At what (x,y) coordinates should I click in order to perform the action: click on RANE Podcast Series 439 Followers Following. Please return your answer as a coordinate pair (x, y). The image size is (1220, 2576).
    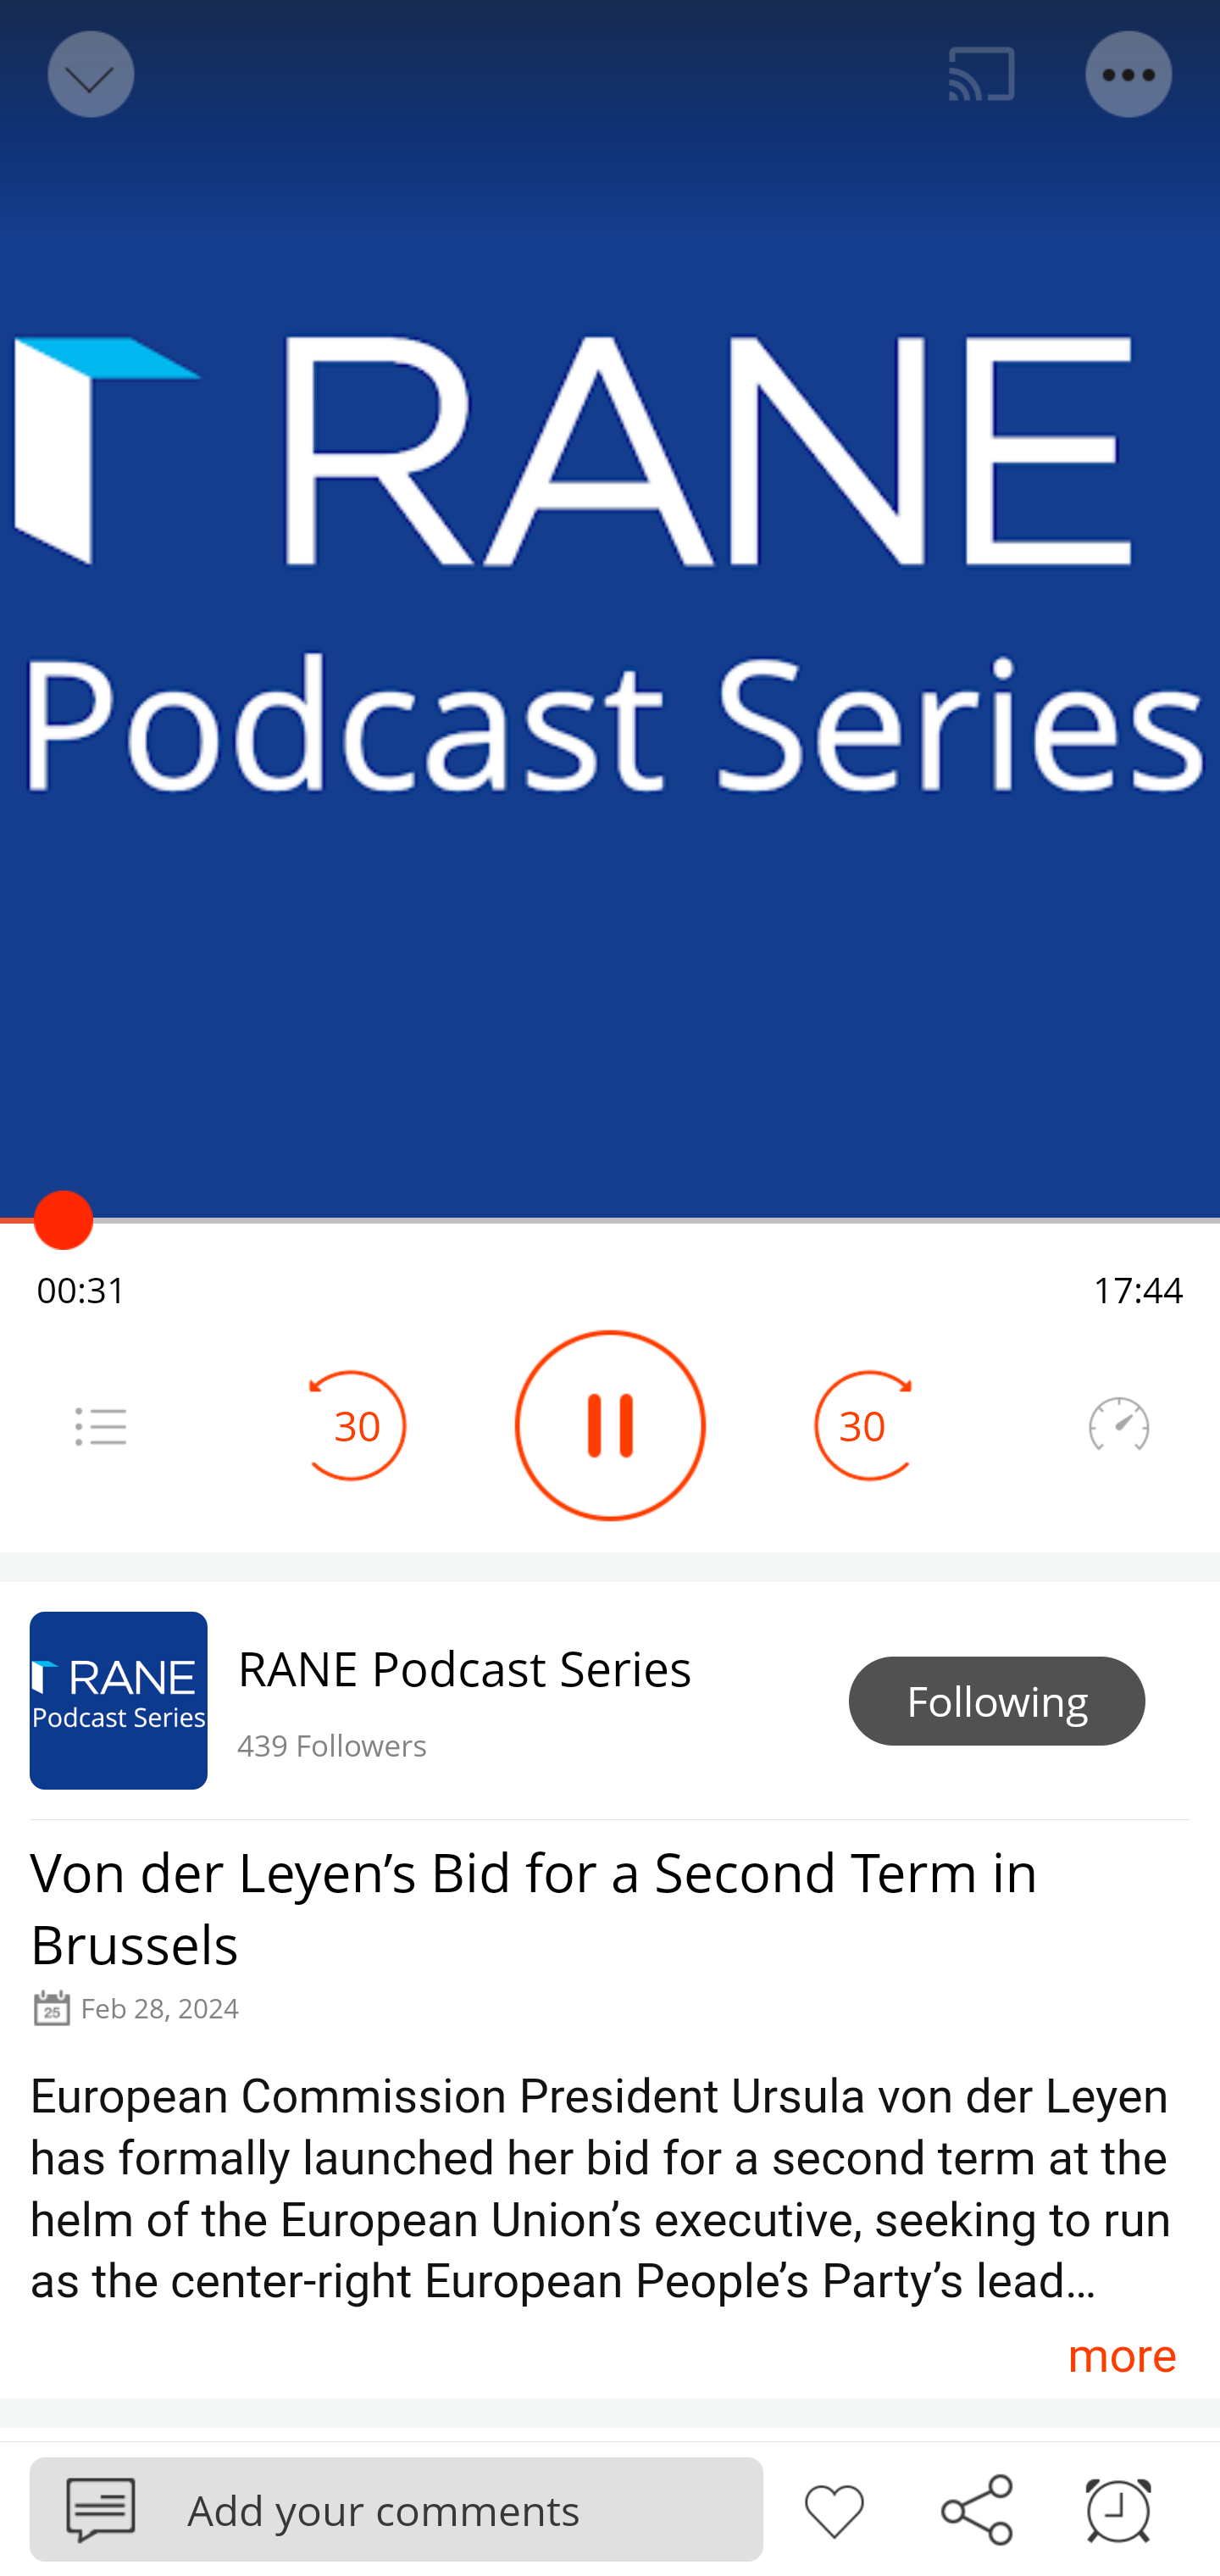
    Looking at the image, I should click on (610, 1700).